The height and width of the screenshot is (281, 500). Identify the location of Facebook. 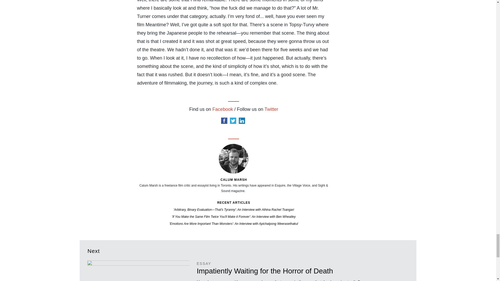
(223, 109).